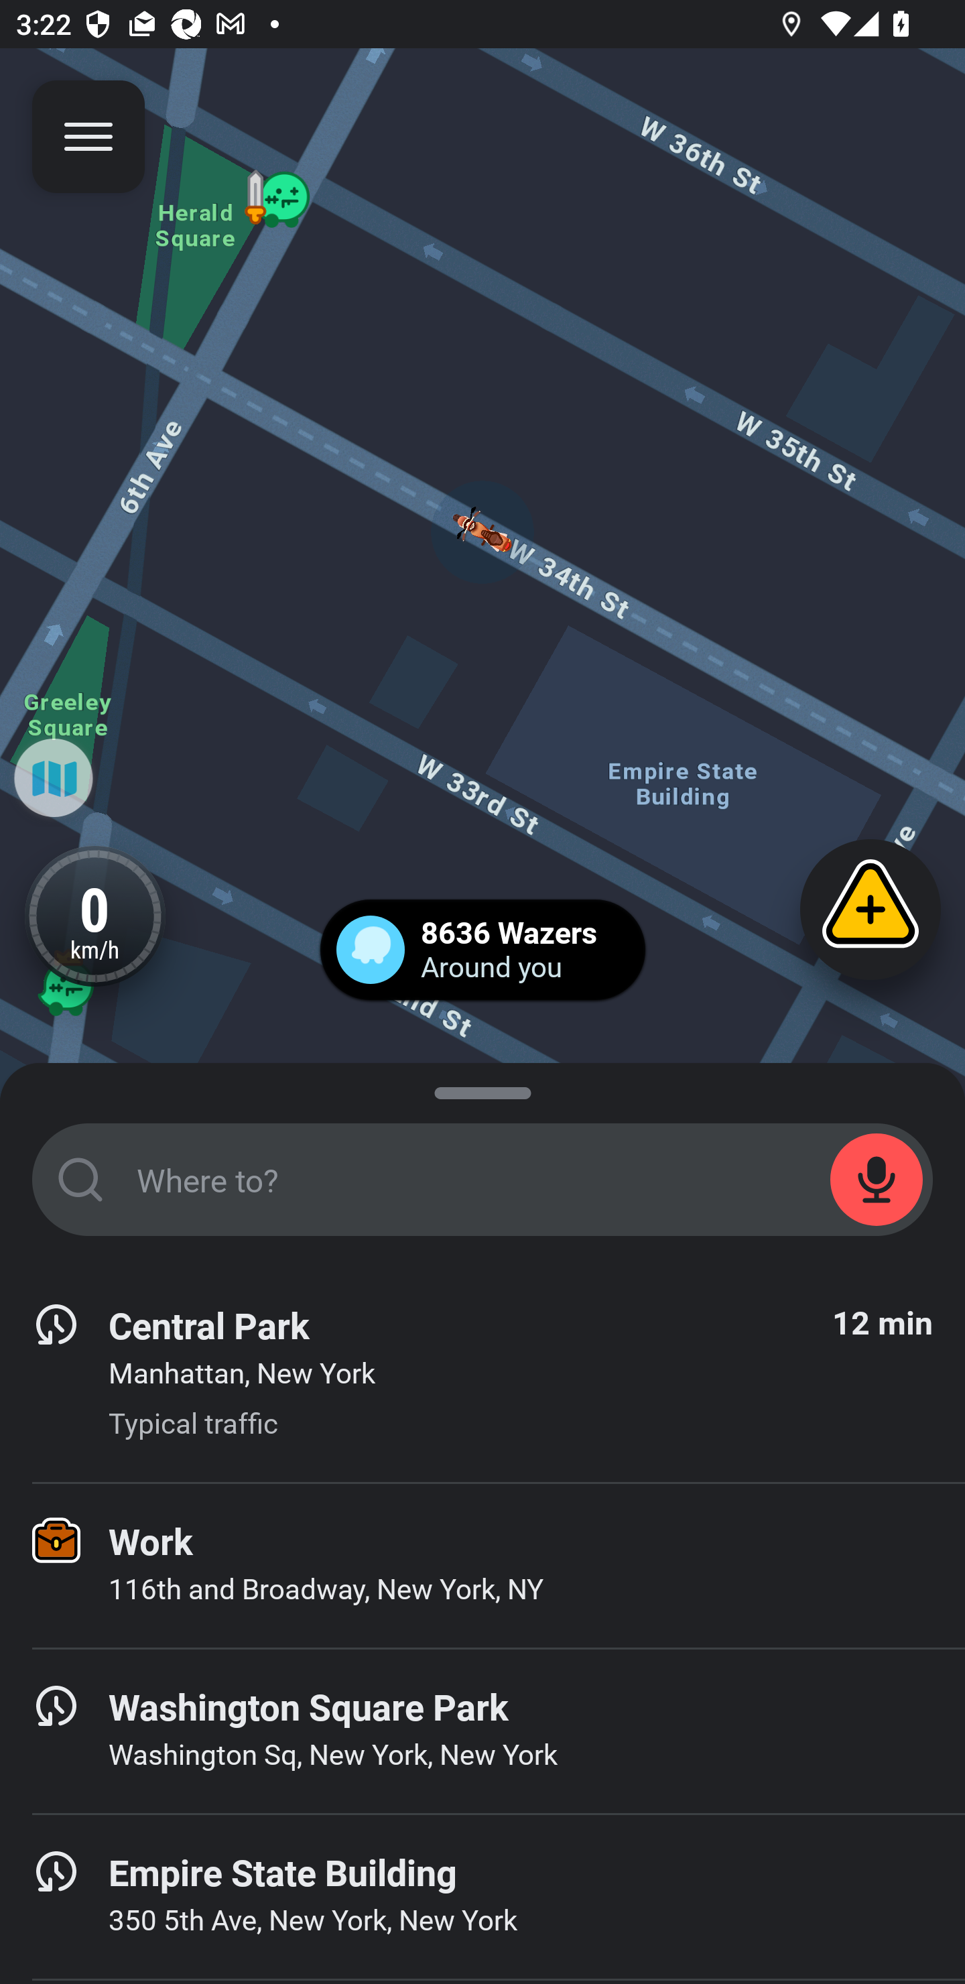 The width and height of the screenshot is (965, 1984). What do you see at coordinates (482, 1180) in the screenshot?
I see `START_STATE_SEARCH_FIELD Where to?` at bounding box center [482, 1180].